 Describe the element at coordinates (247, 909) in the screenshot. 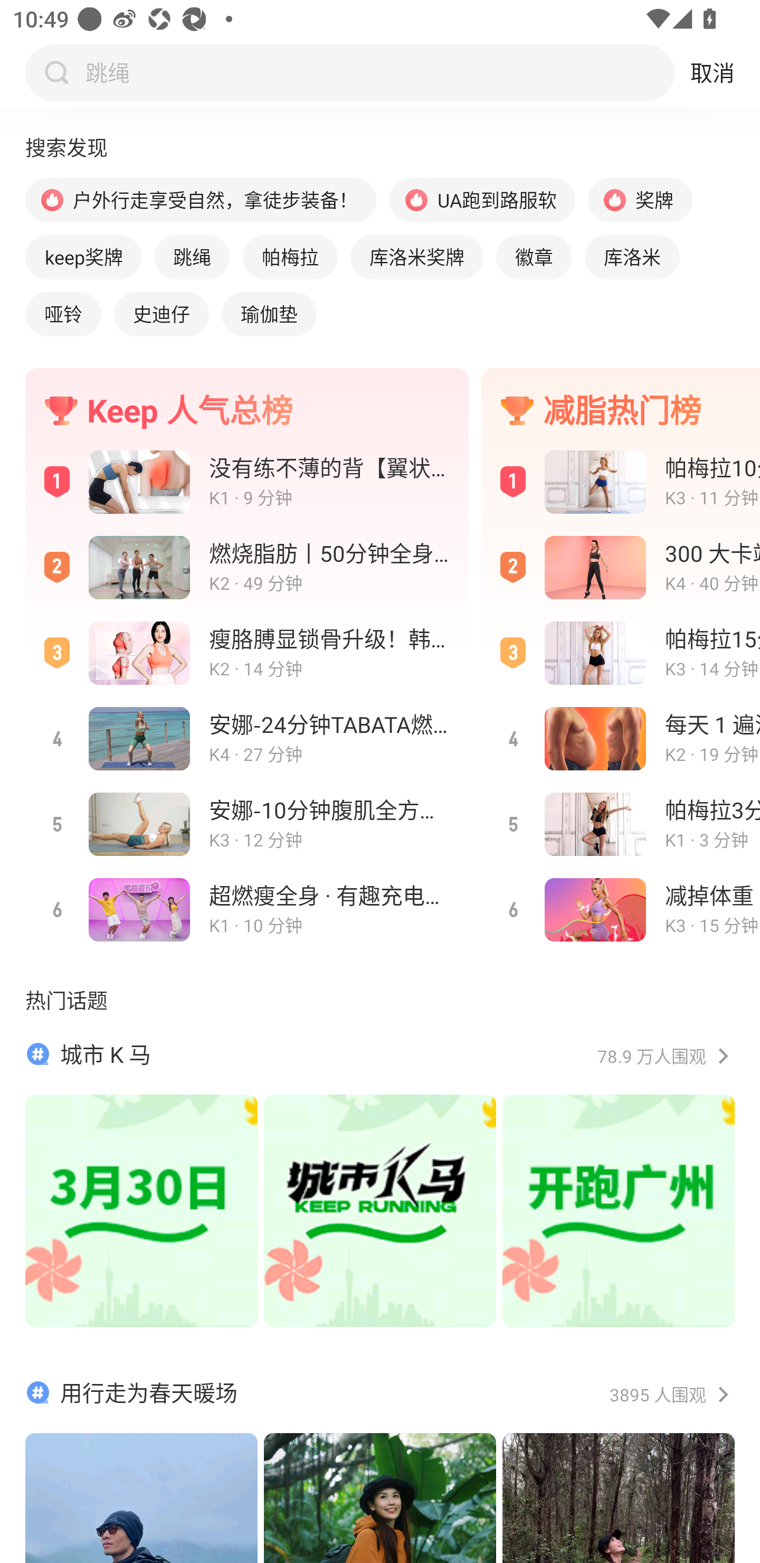

I see `6 热门课榜 超燃瘦全身 · 有趣充电操 · 燃脂派对入门 K1 · 10 分钟` at that location.